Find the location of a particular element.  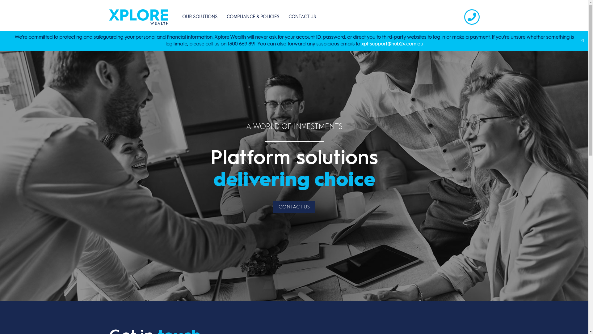

CONTACT US is located at coordinates (302, 19).